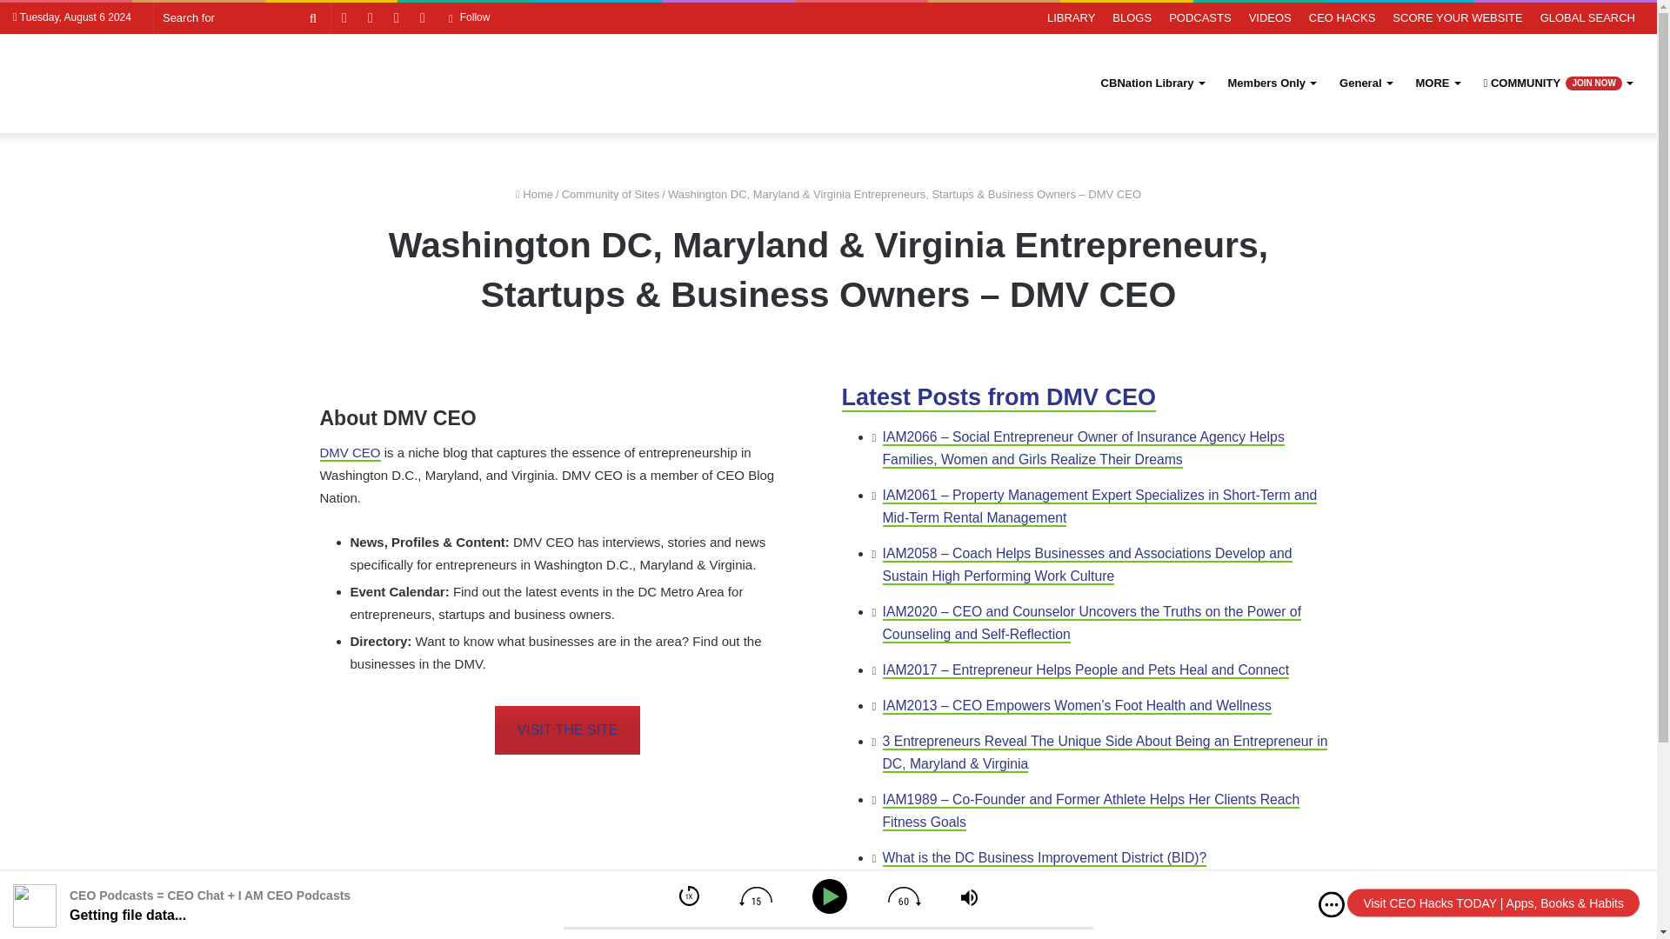  Describe the element at coordinates (1152, 83) in the screenshot. I see `CBNation Library` at that location.